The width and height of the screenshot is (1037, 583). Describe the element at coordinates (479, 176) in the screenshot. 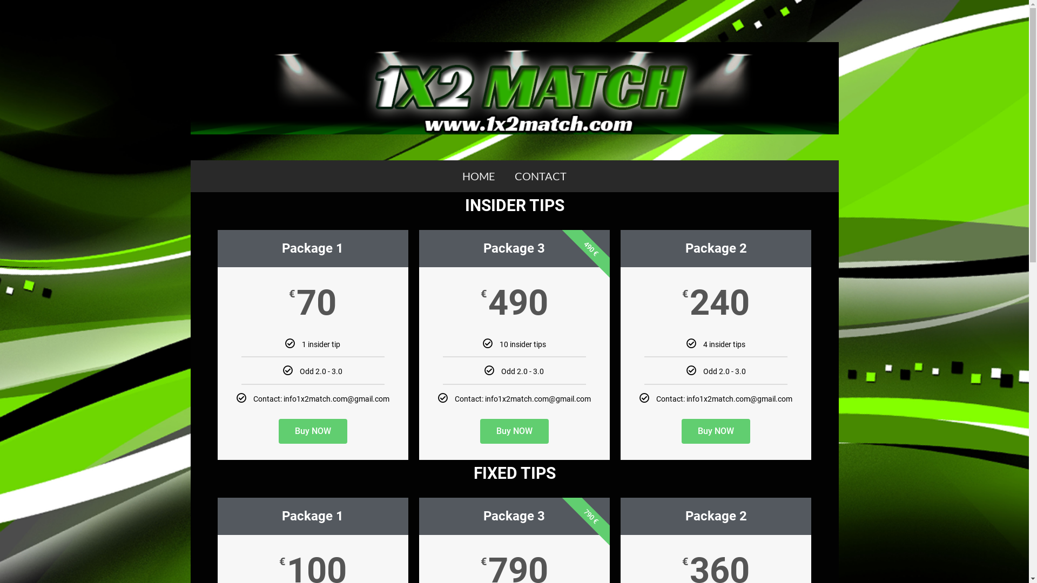

I see `HOME` at that location.